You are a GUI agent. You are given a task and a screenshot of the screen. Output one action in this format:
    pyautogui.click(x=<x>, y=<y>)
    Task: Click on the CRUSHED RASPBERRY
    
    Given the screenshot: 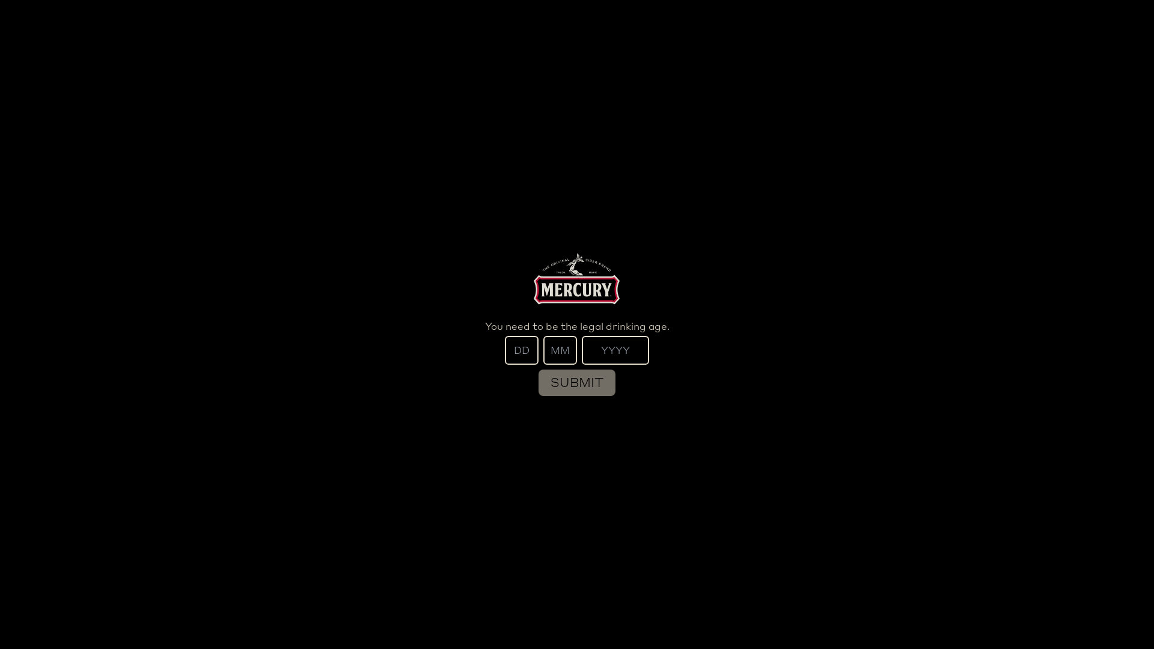 What is the action you would take?
    pyautogui.click(x=685, y=466)
    